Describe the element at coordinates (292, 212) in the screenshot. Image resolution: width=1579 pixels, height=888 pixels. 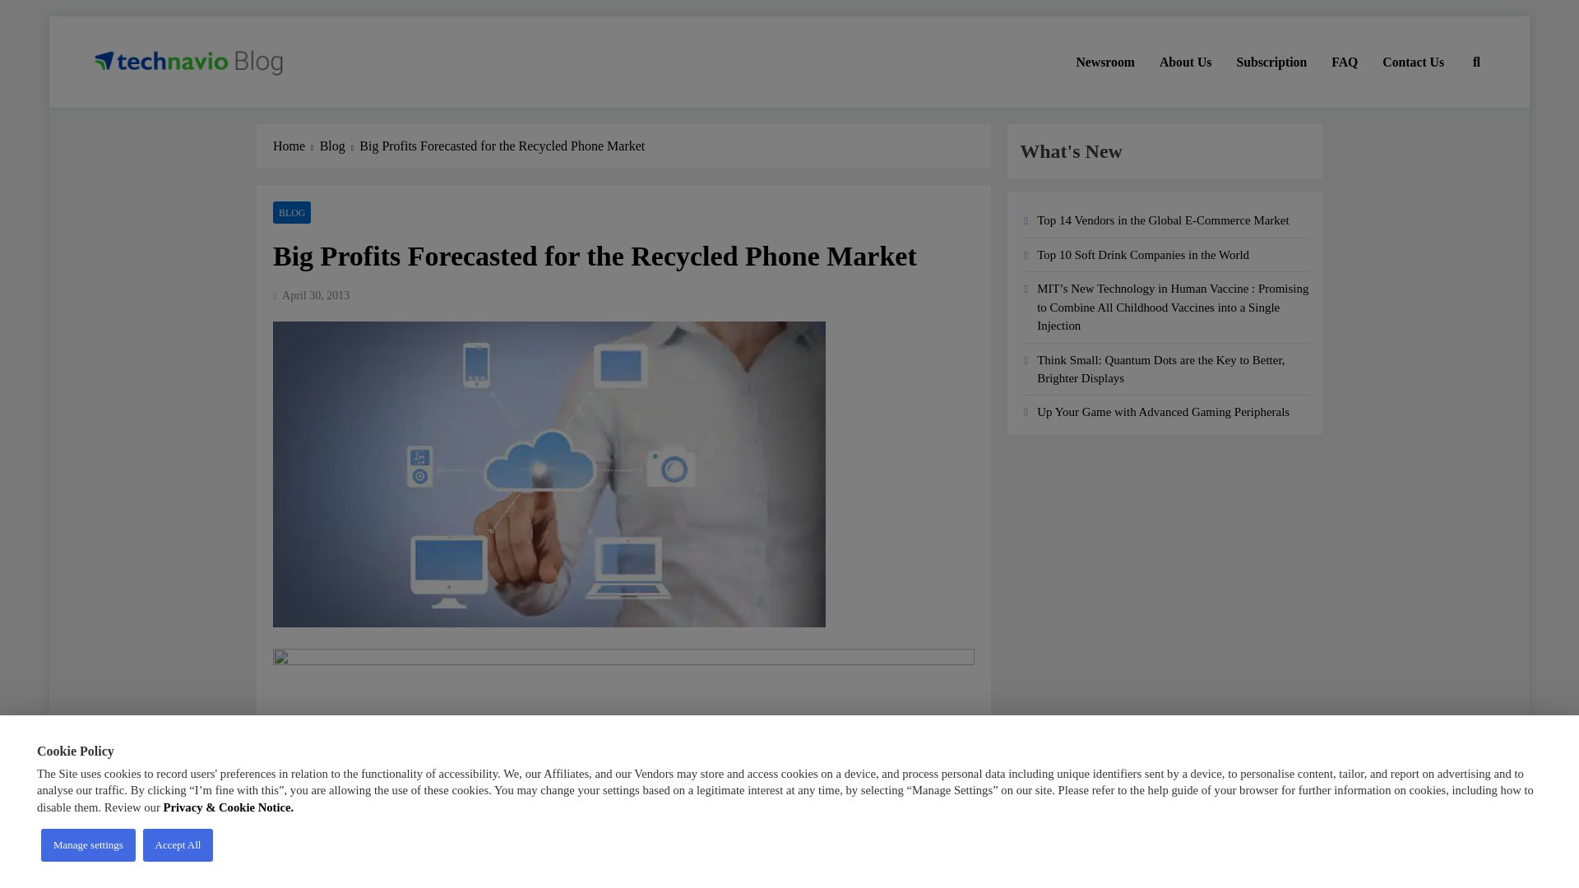
I see `BLOG` at that location.